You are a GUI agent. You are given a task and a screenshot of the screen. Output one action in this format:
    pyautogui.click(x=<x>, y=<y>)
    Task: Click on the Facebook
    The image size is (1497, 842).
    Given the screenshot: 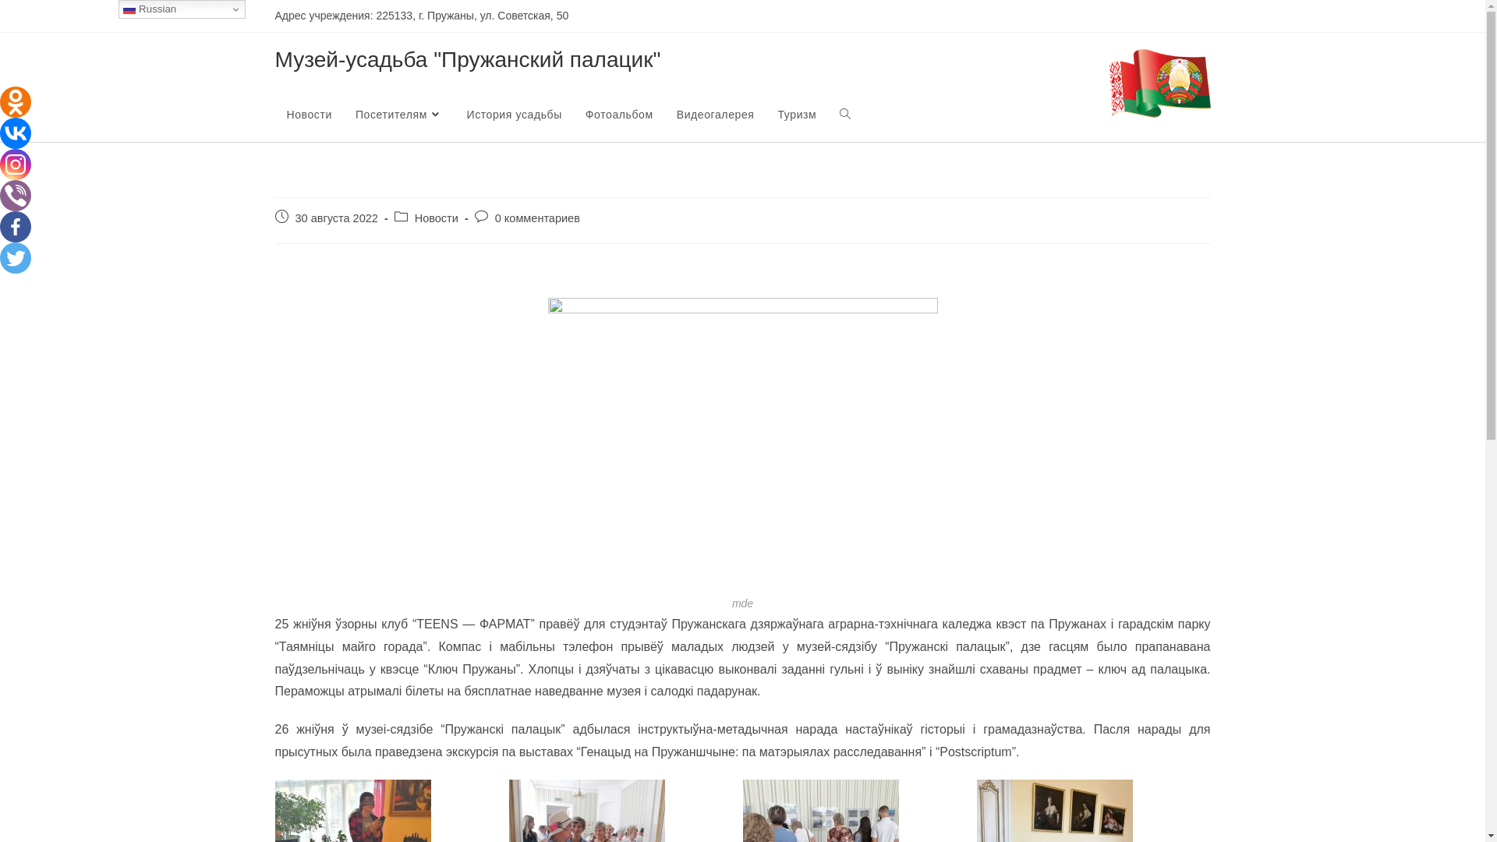 What is the action you would take?
    pyautogui.click(x=16, y=227)
    